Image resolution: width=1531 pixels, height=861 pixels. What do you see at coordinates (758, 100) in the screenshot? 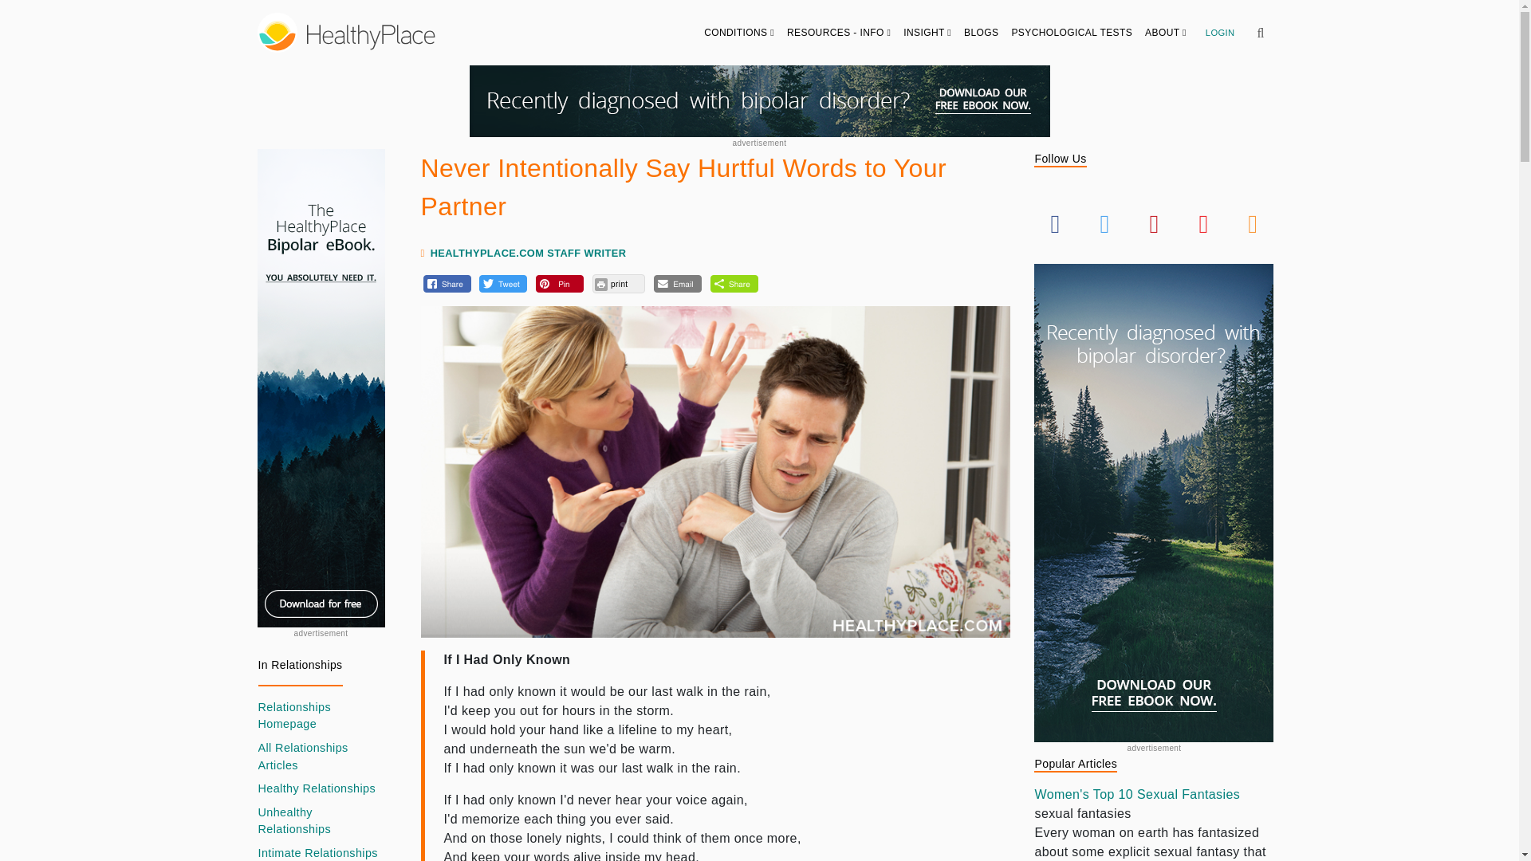
I see `Get our free bipolar eBook. Click to download.` at bounding box center [758, 100].